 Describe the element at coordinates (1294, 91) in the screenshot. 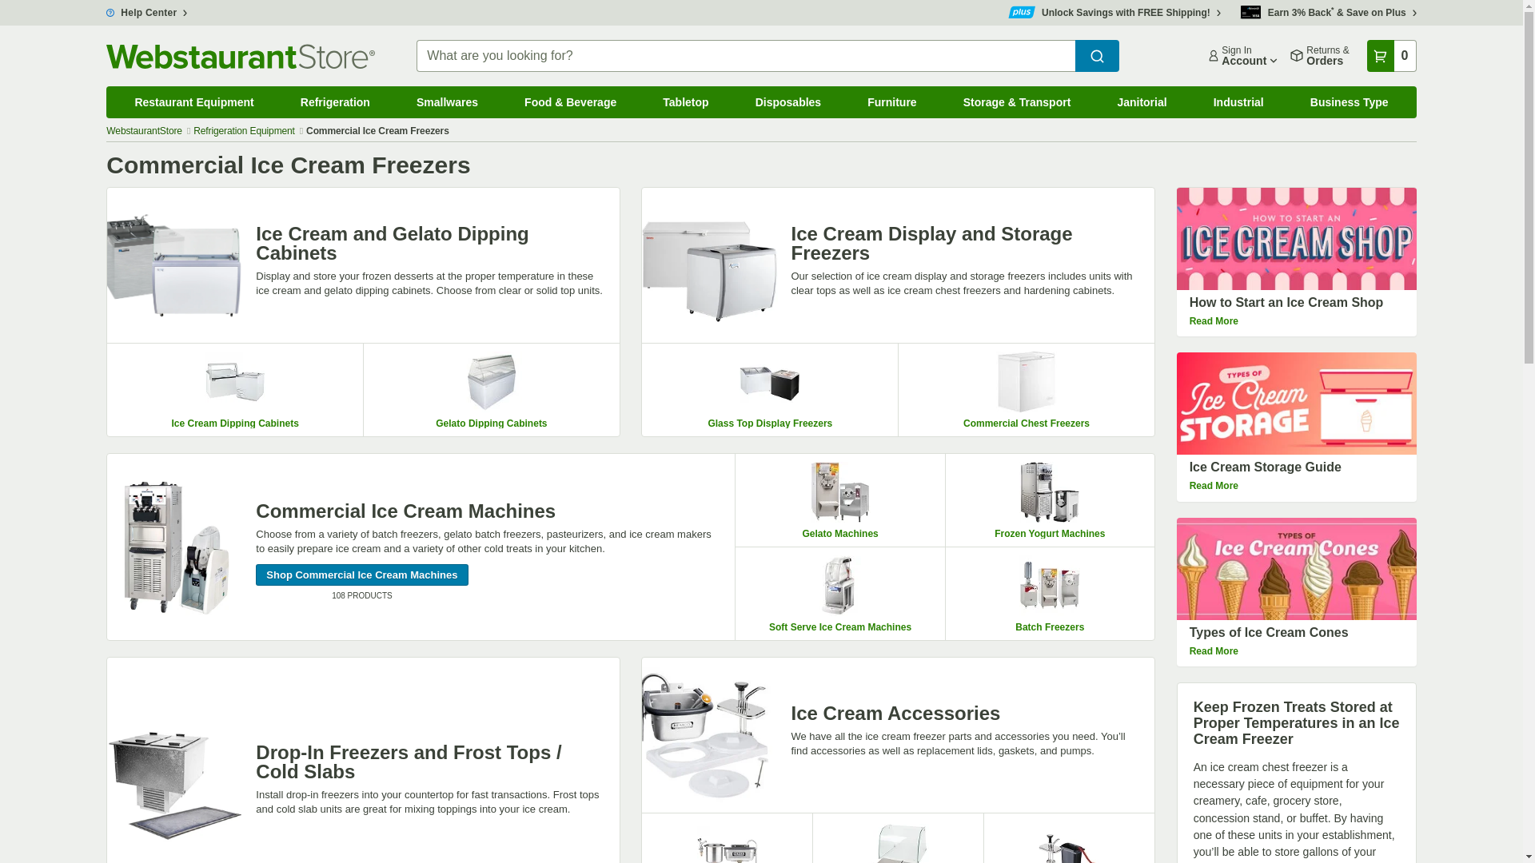

I see `show submenu for Industrial` at that location.